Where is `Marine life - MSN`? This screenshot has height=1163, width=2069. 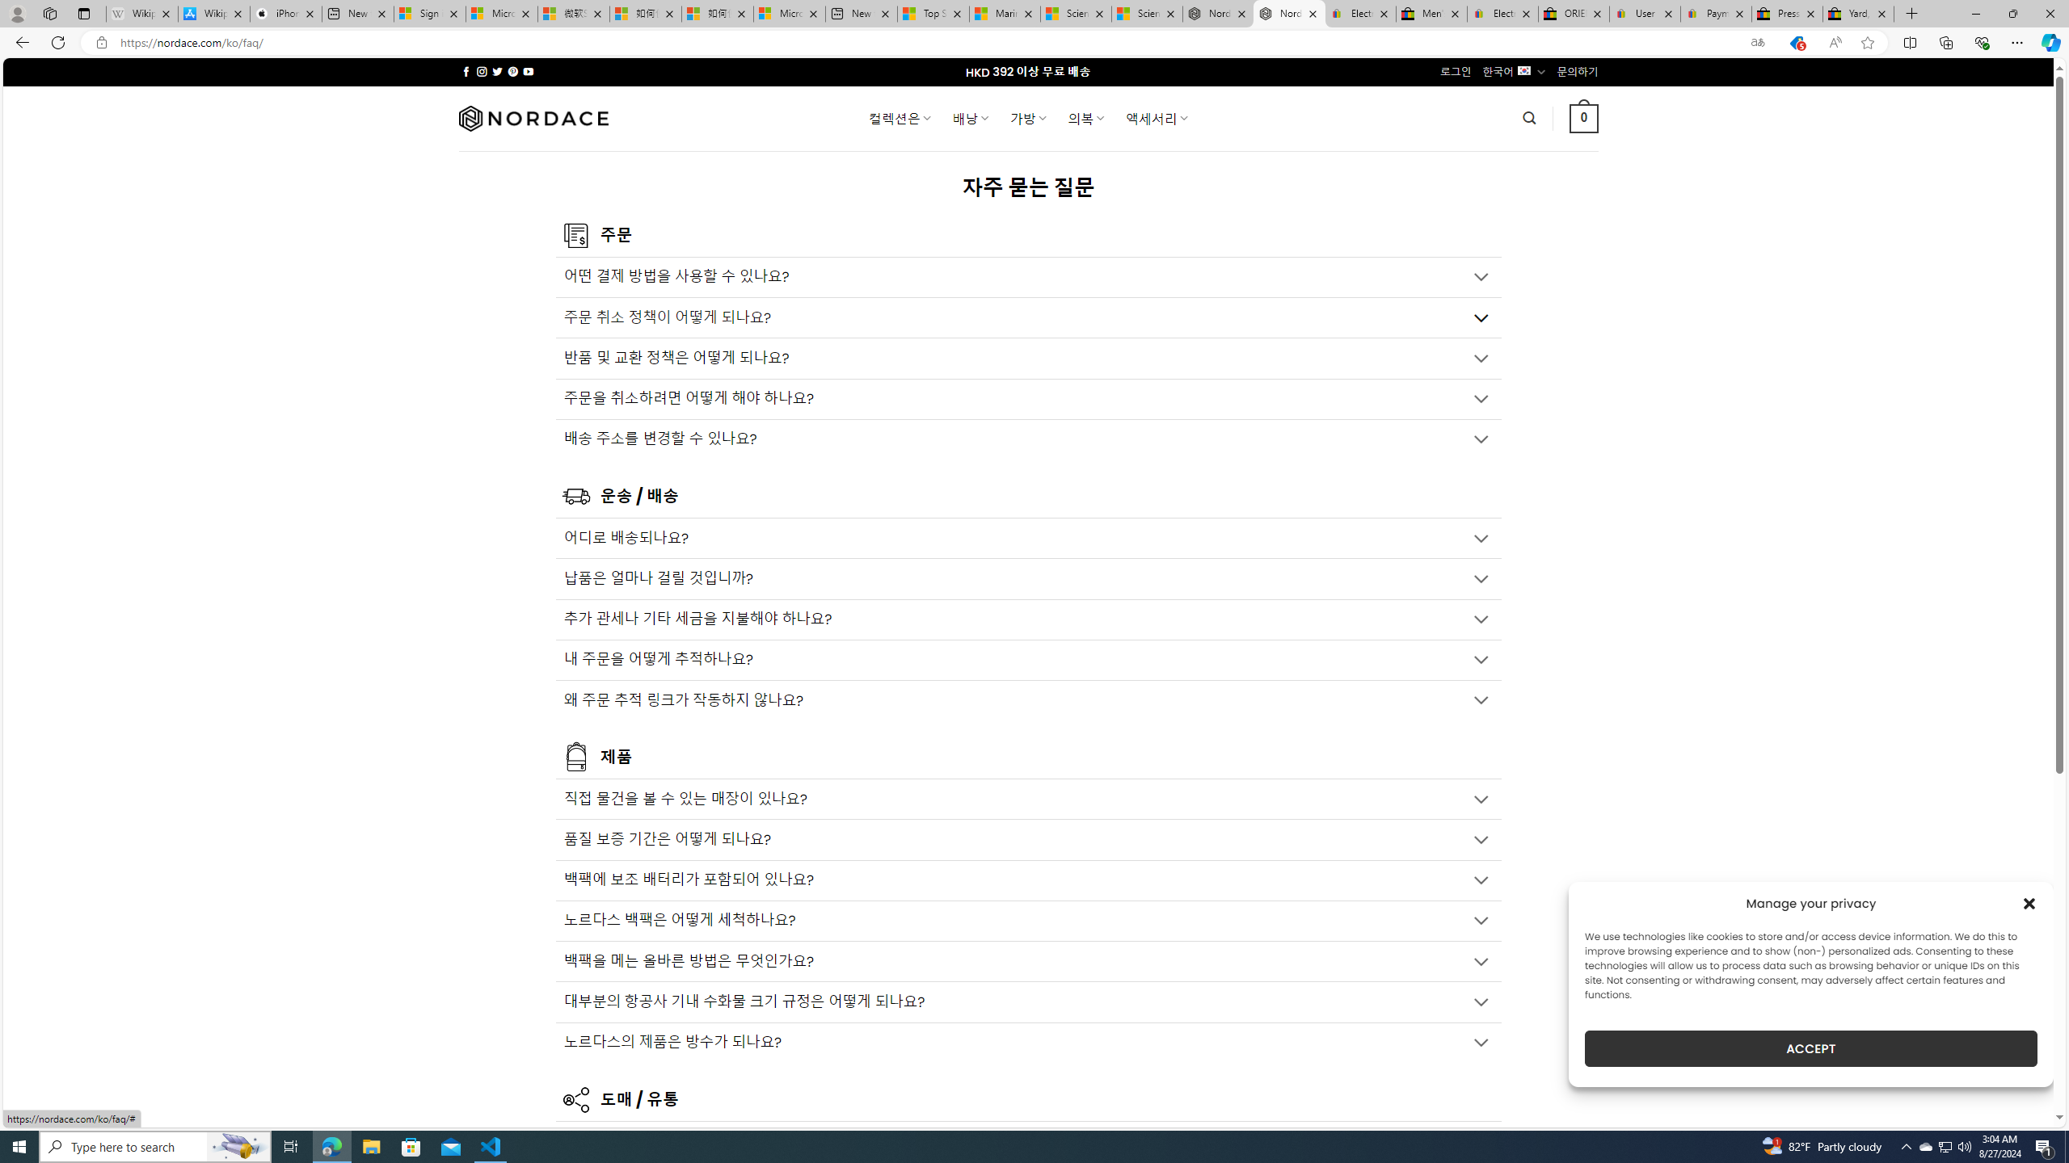 Marine life - MSN is located at coordinates (1004, 14).